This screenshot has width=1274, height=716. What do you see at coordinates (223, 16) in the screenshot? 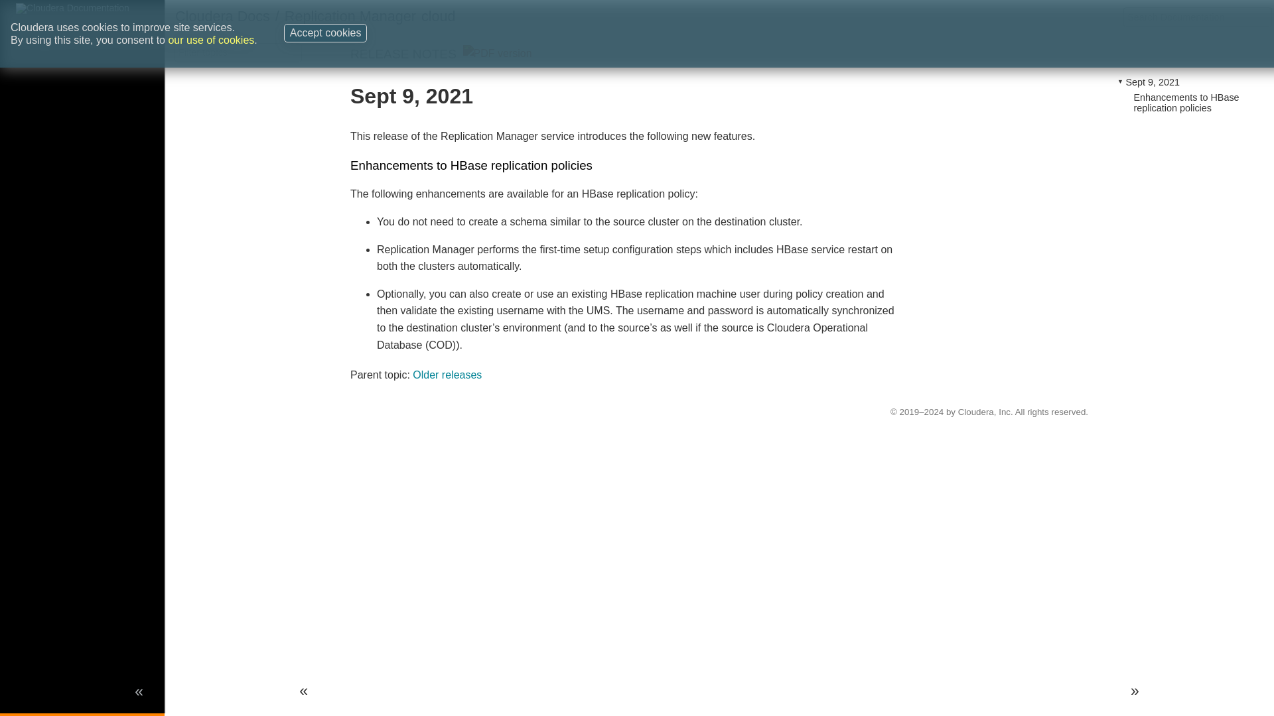
I see `Cloudera Docs` at bounding box center [223, 16].